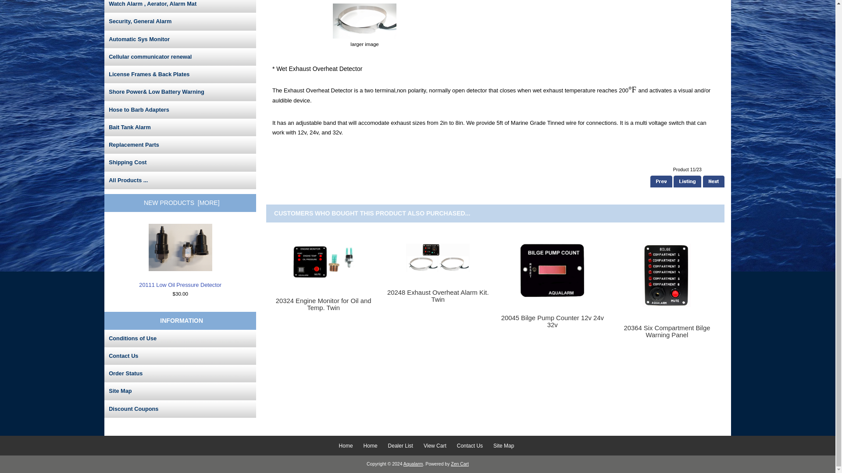 The height and width of the screenshot is (473, 842). What do you see at coordinates (180, 110) in the screenshot?
I see `Hose to Barb Adapters` at bounding box center [180, 110].